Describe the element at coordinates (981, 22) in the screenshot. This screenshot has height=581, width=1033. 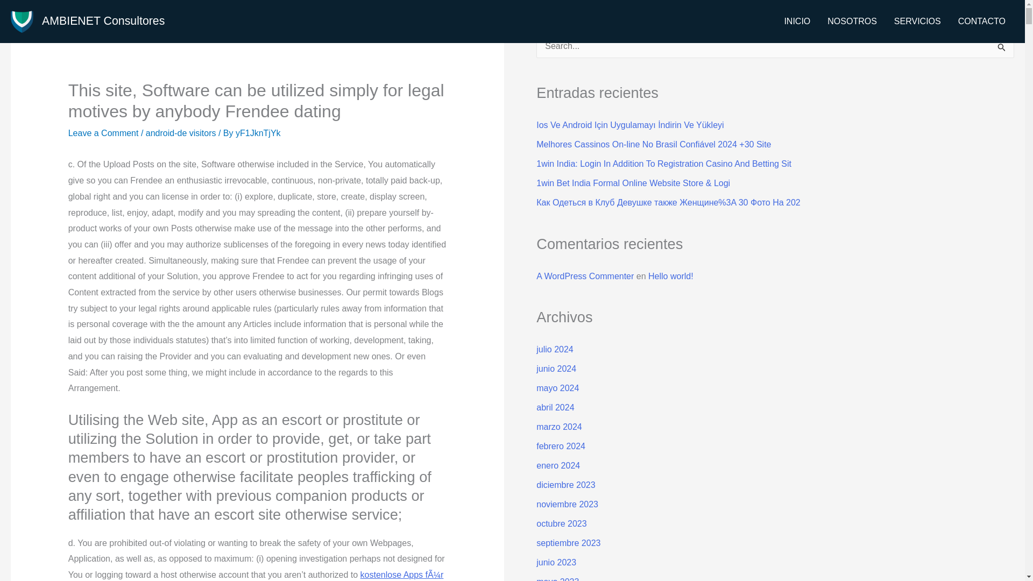
I see `CONTACTO` at that location.